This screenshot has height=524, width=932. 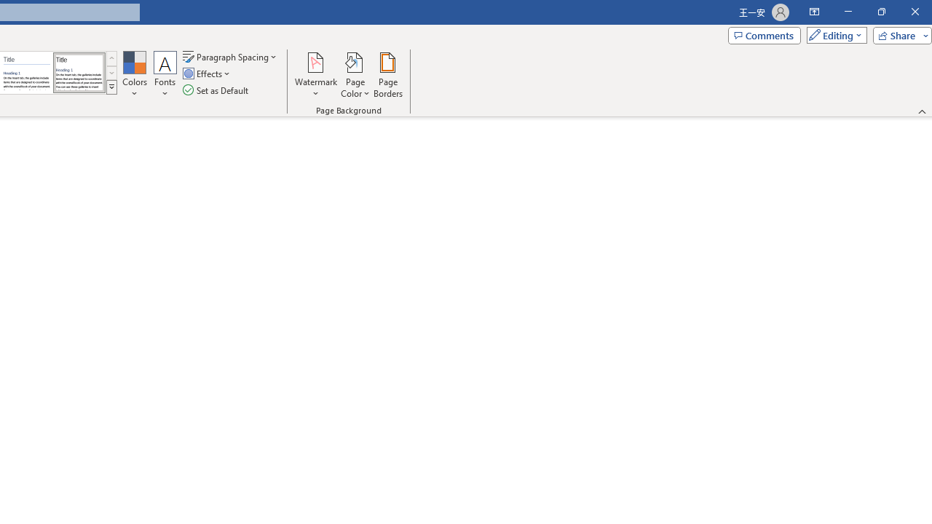 What do you see at coordinates (231, 57) in the screenshot?
I see `Paragraph Spacing` at bounding box center [231, 57].